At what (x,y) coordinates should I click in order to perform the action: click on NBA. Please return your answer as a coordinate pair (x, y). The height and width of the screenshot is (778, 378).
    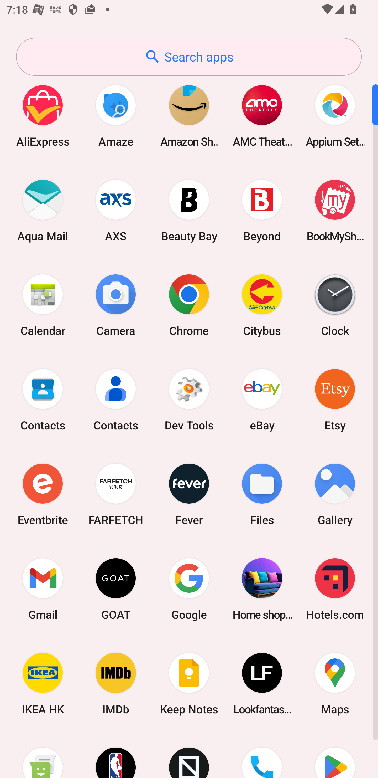
    Looking at the image, I should click on (116, 755).